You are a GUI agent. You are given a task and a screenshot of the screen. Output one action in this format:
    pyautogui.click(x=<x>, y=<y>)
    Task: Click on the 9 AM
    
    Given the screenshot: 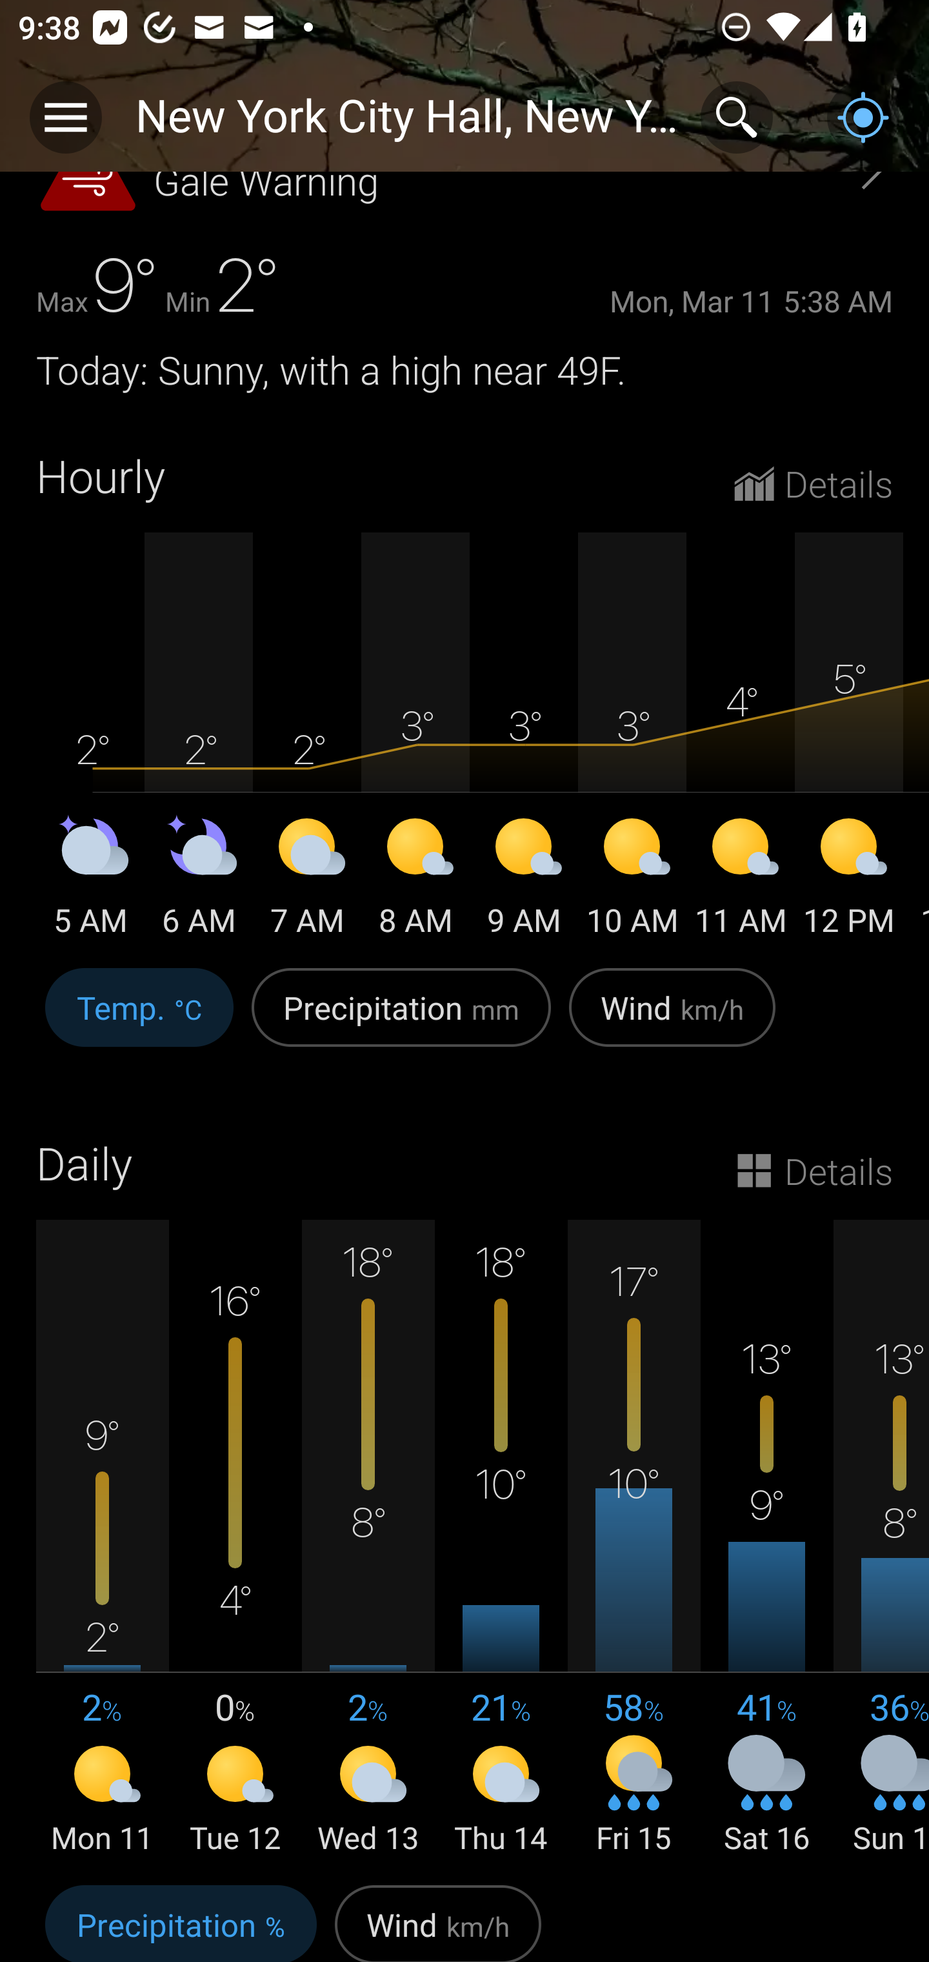 What is the action you would take?
    pyautogui.click(x=524, y=882)
    